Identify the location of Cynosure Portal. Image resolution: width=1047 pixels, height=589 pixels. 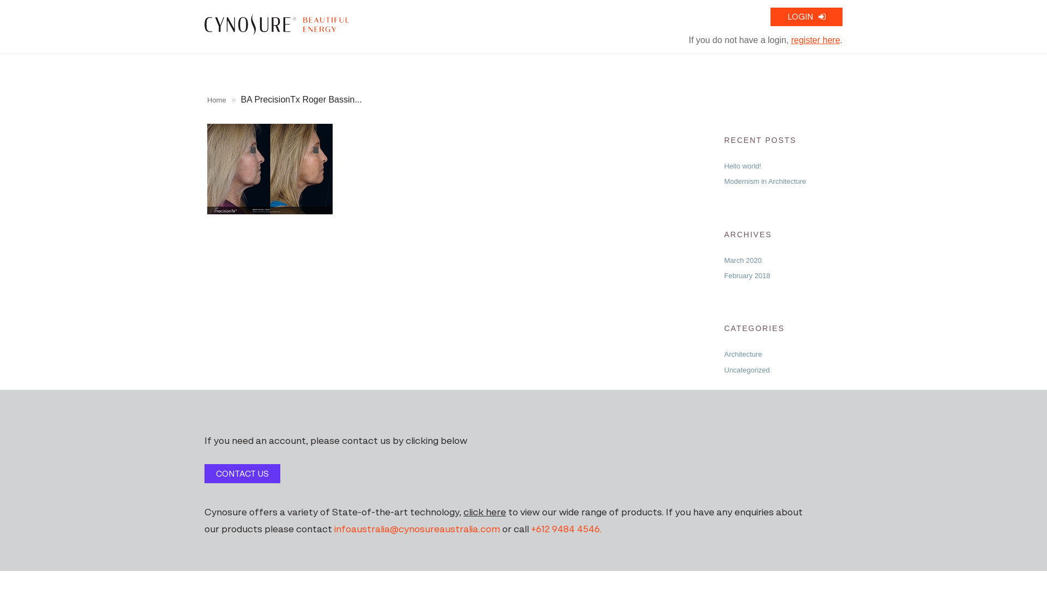
(277, 25).